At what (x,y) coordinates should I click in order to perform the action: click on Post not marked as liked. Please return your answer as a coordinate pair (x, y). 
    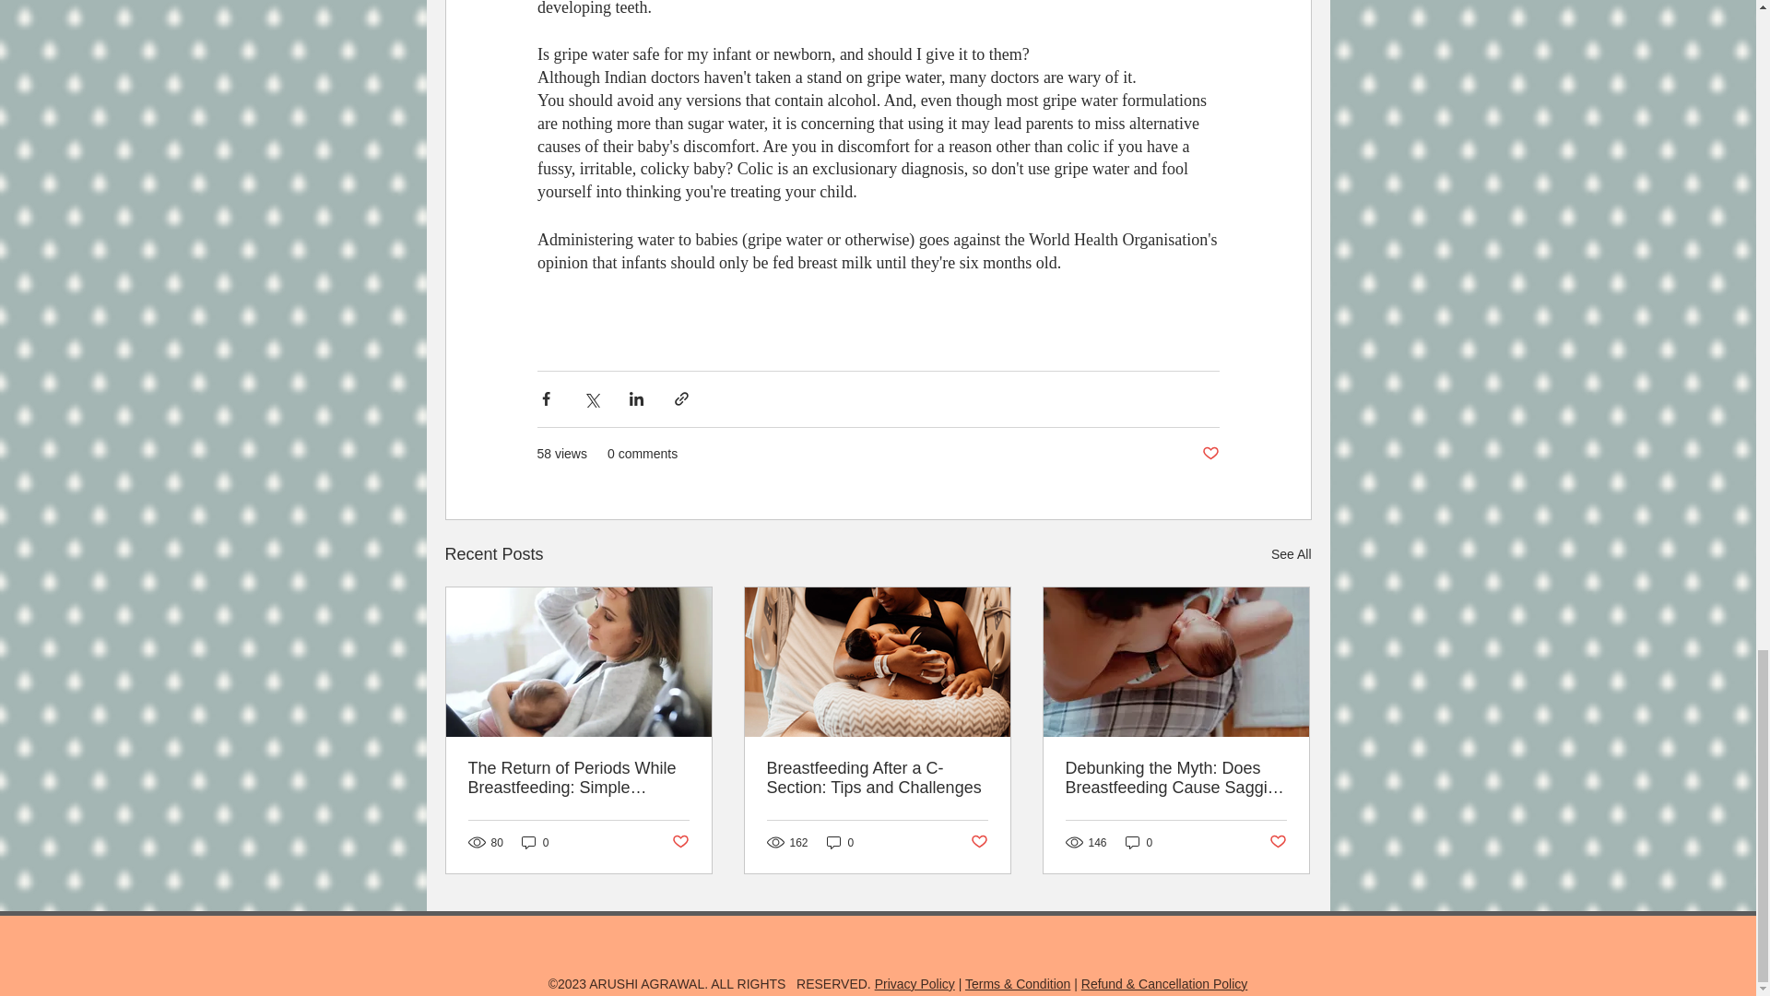
    Looking at the image, I should click on (1278, 842).